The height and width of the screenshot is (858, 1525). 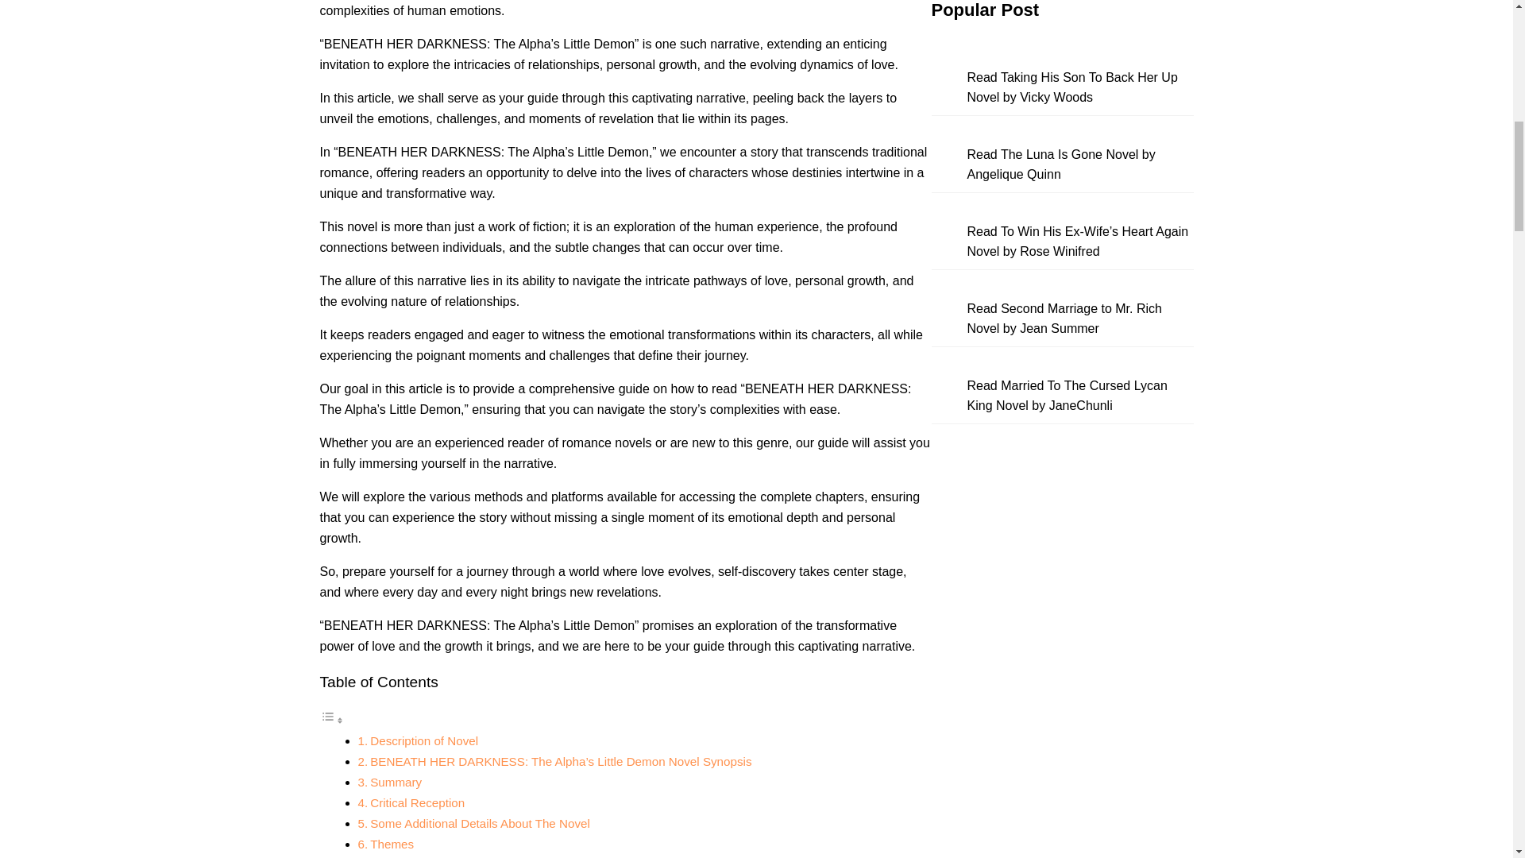 What do you see at coordinates (480, 823) in the screenshot?
I see `Some Additional Details About The Novel` at bounding box center [480, 823].